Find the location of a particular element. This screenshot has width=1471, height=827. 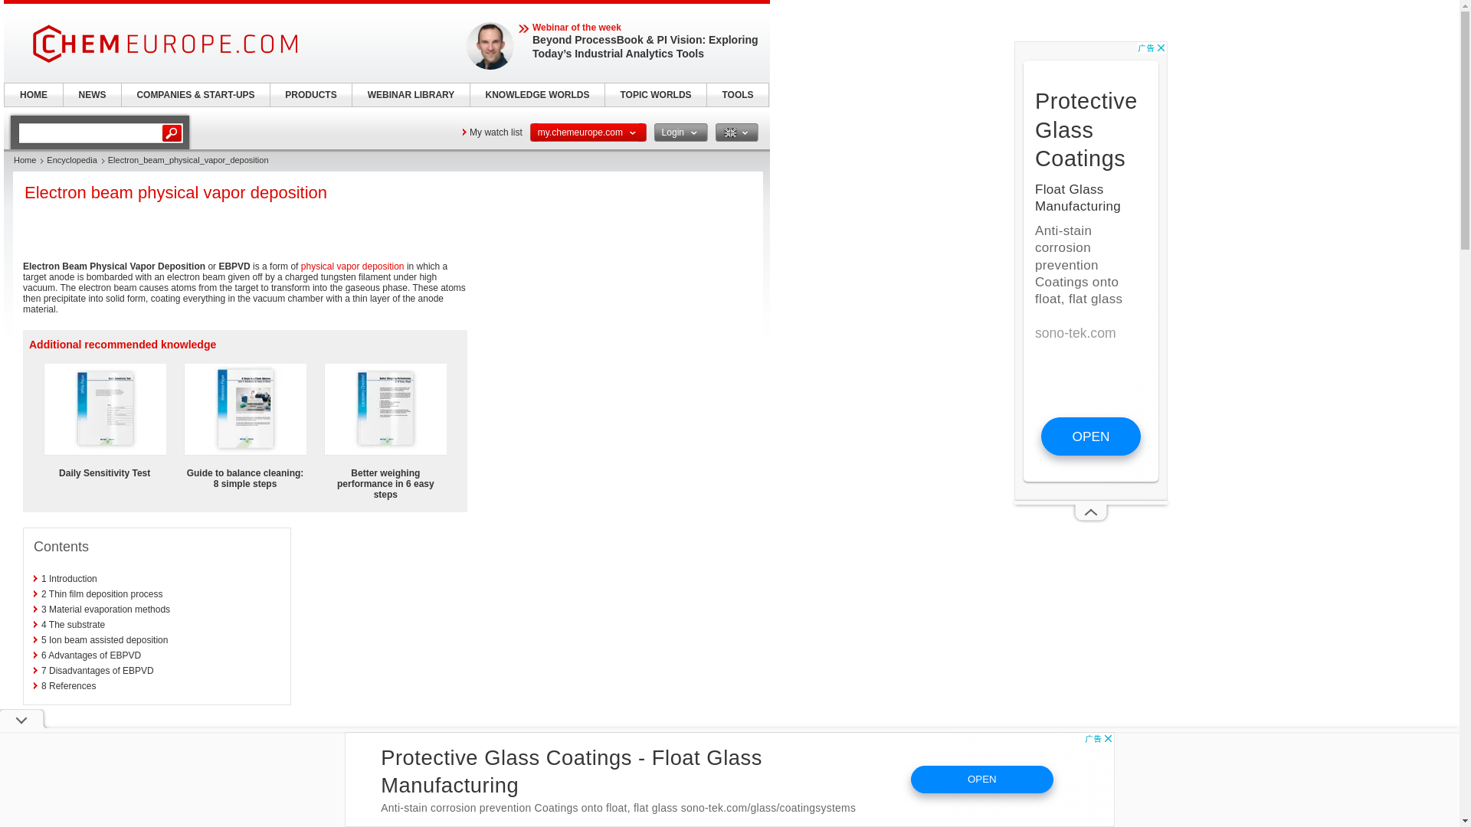

5 Ion beam assisted deposition is located at coordinates (104, 640).